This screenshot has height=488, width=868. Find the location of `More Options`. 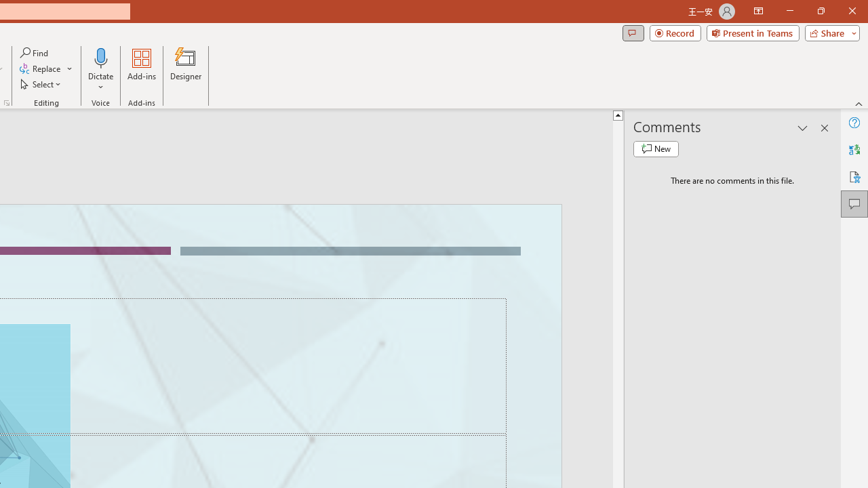

More Options is located at coordinates (101, 82).